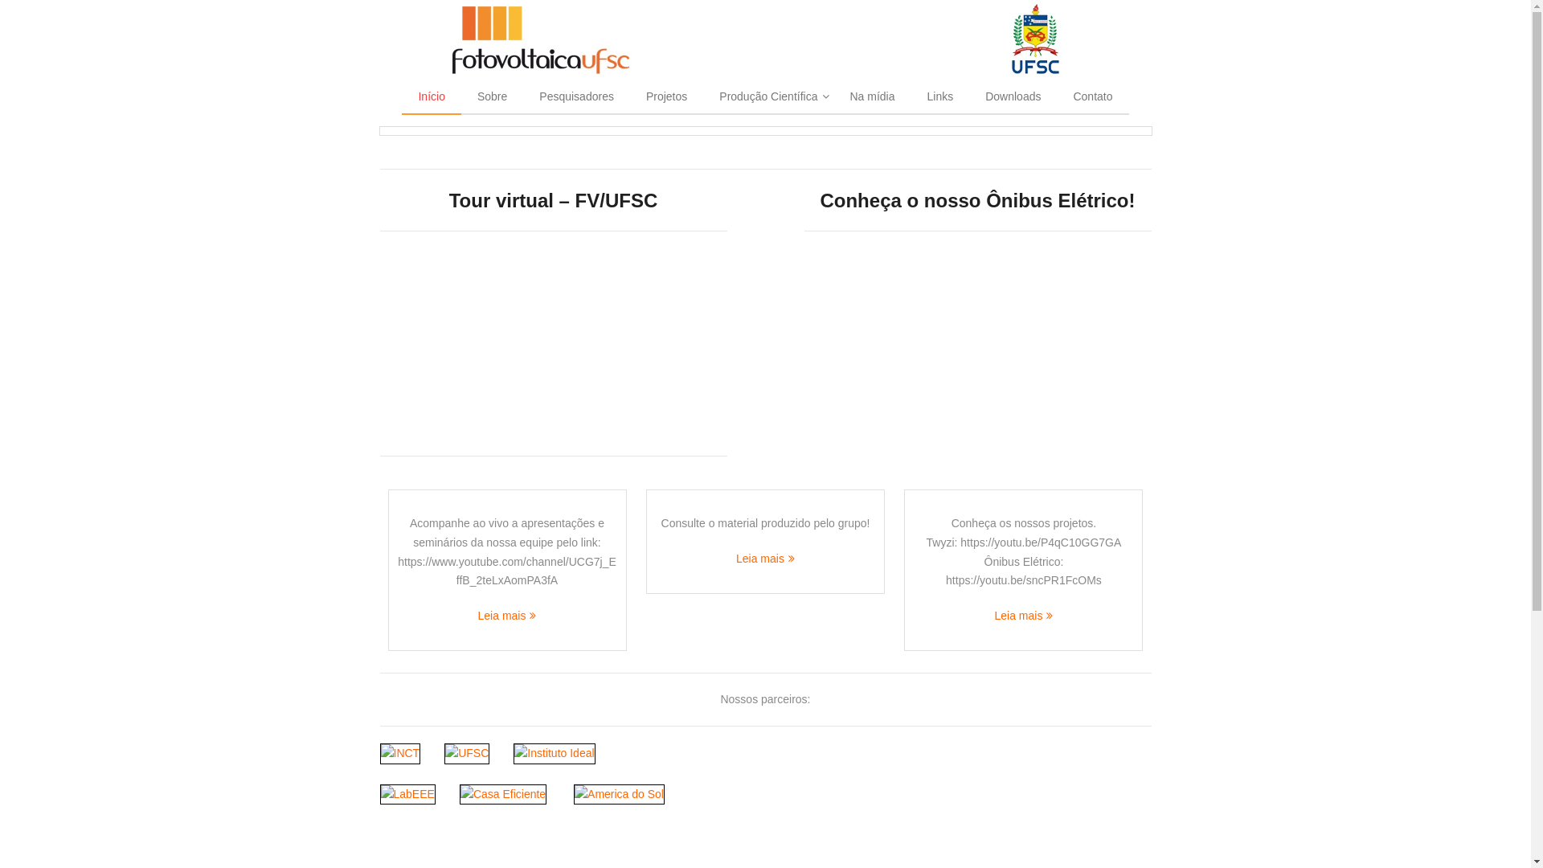 The width and height of the screenshot is (1543, 868). Describe the element at coordinates (1024, 616) in the screenshot. I see `Leia mais` at that location.